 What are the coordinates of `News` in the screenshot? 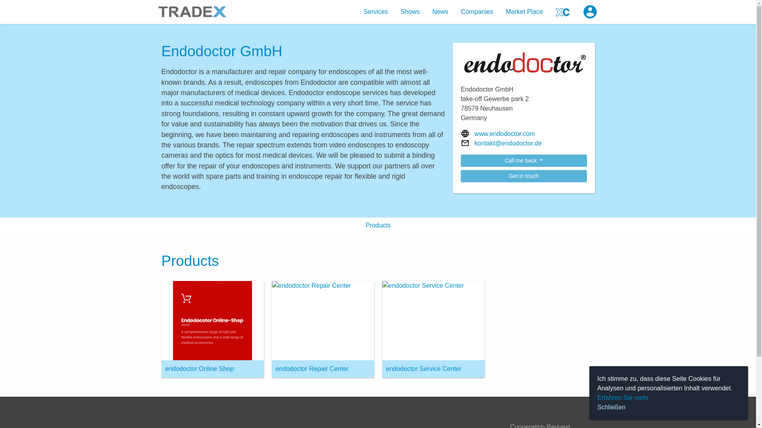 It's located at (441, 11).